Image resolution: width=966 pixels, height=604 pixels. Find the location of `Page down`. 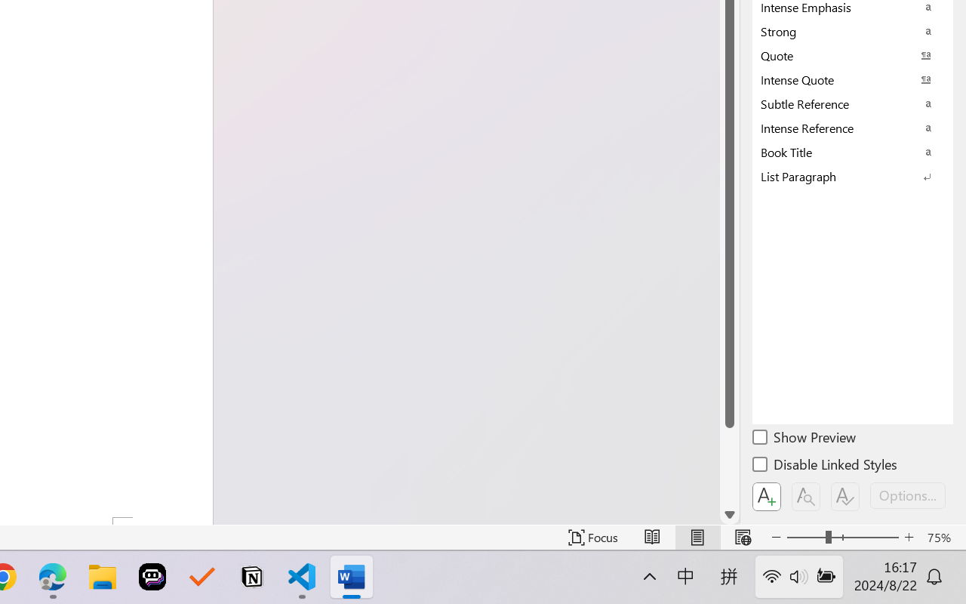

Page down is located at coordinates (729, 467).